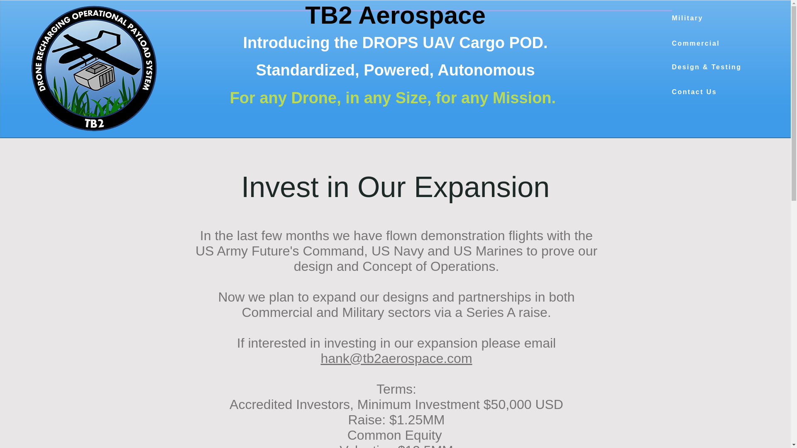  Describe the element at coordinates (701, 44) in the screenshot. I see `Commercial` at that location.